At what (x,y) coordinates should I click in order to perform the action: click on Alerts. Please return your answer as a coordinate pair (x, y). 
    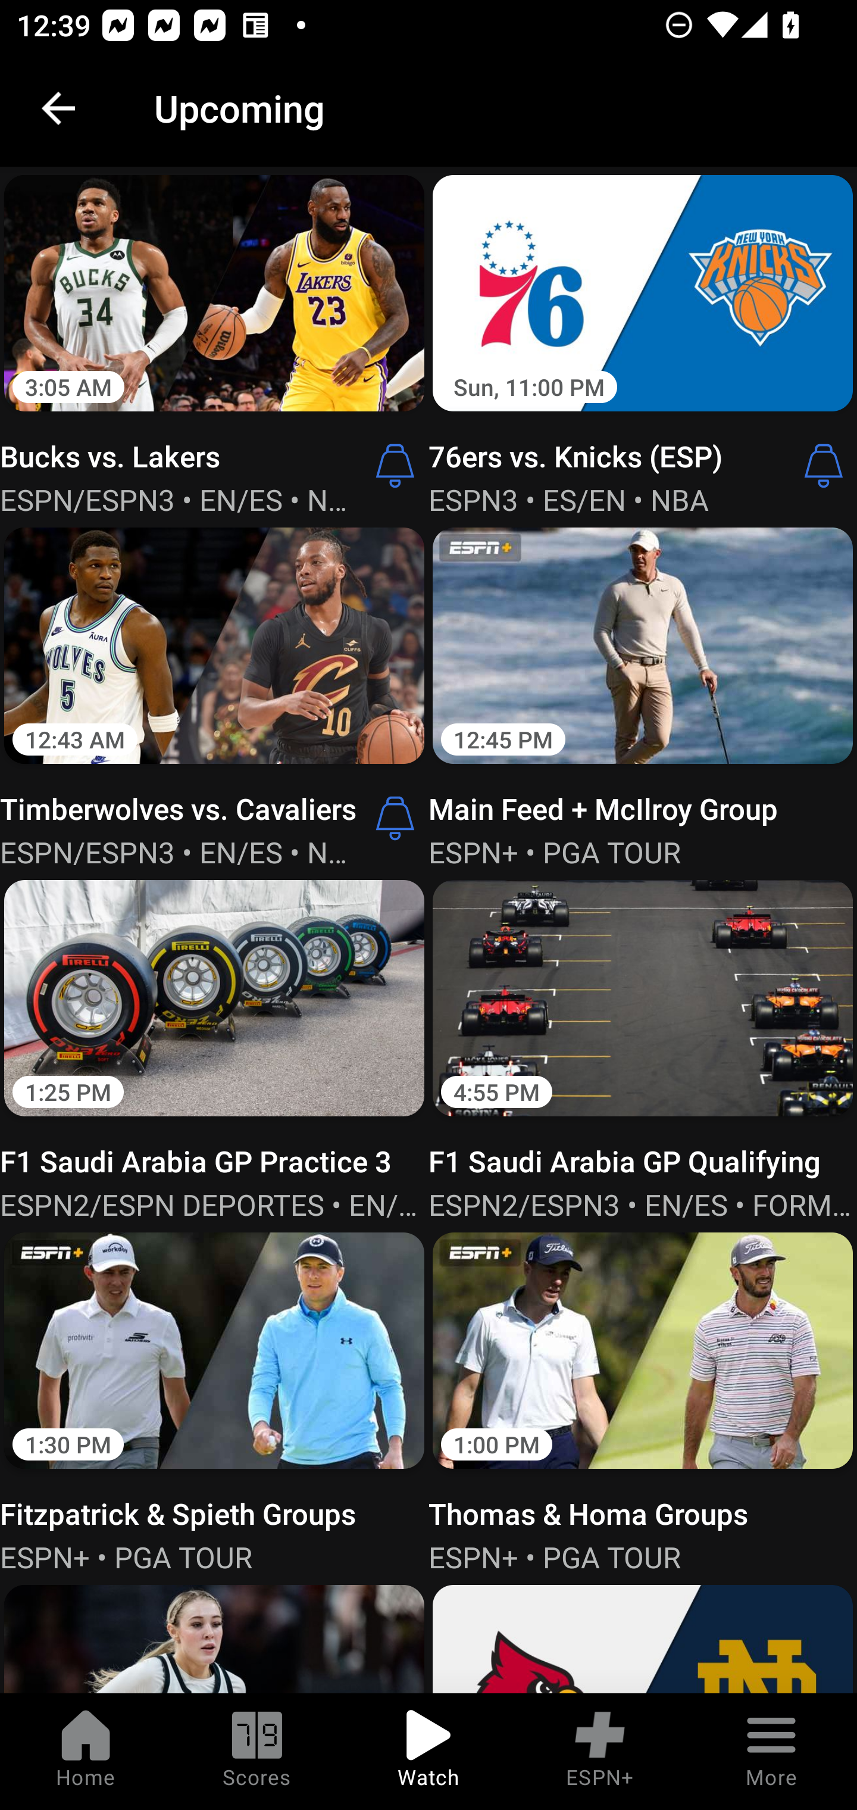
    Looking at the image, I should click on (824, 466).